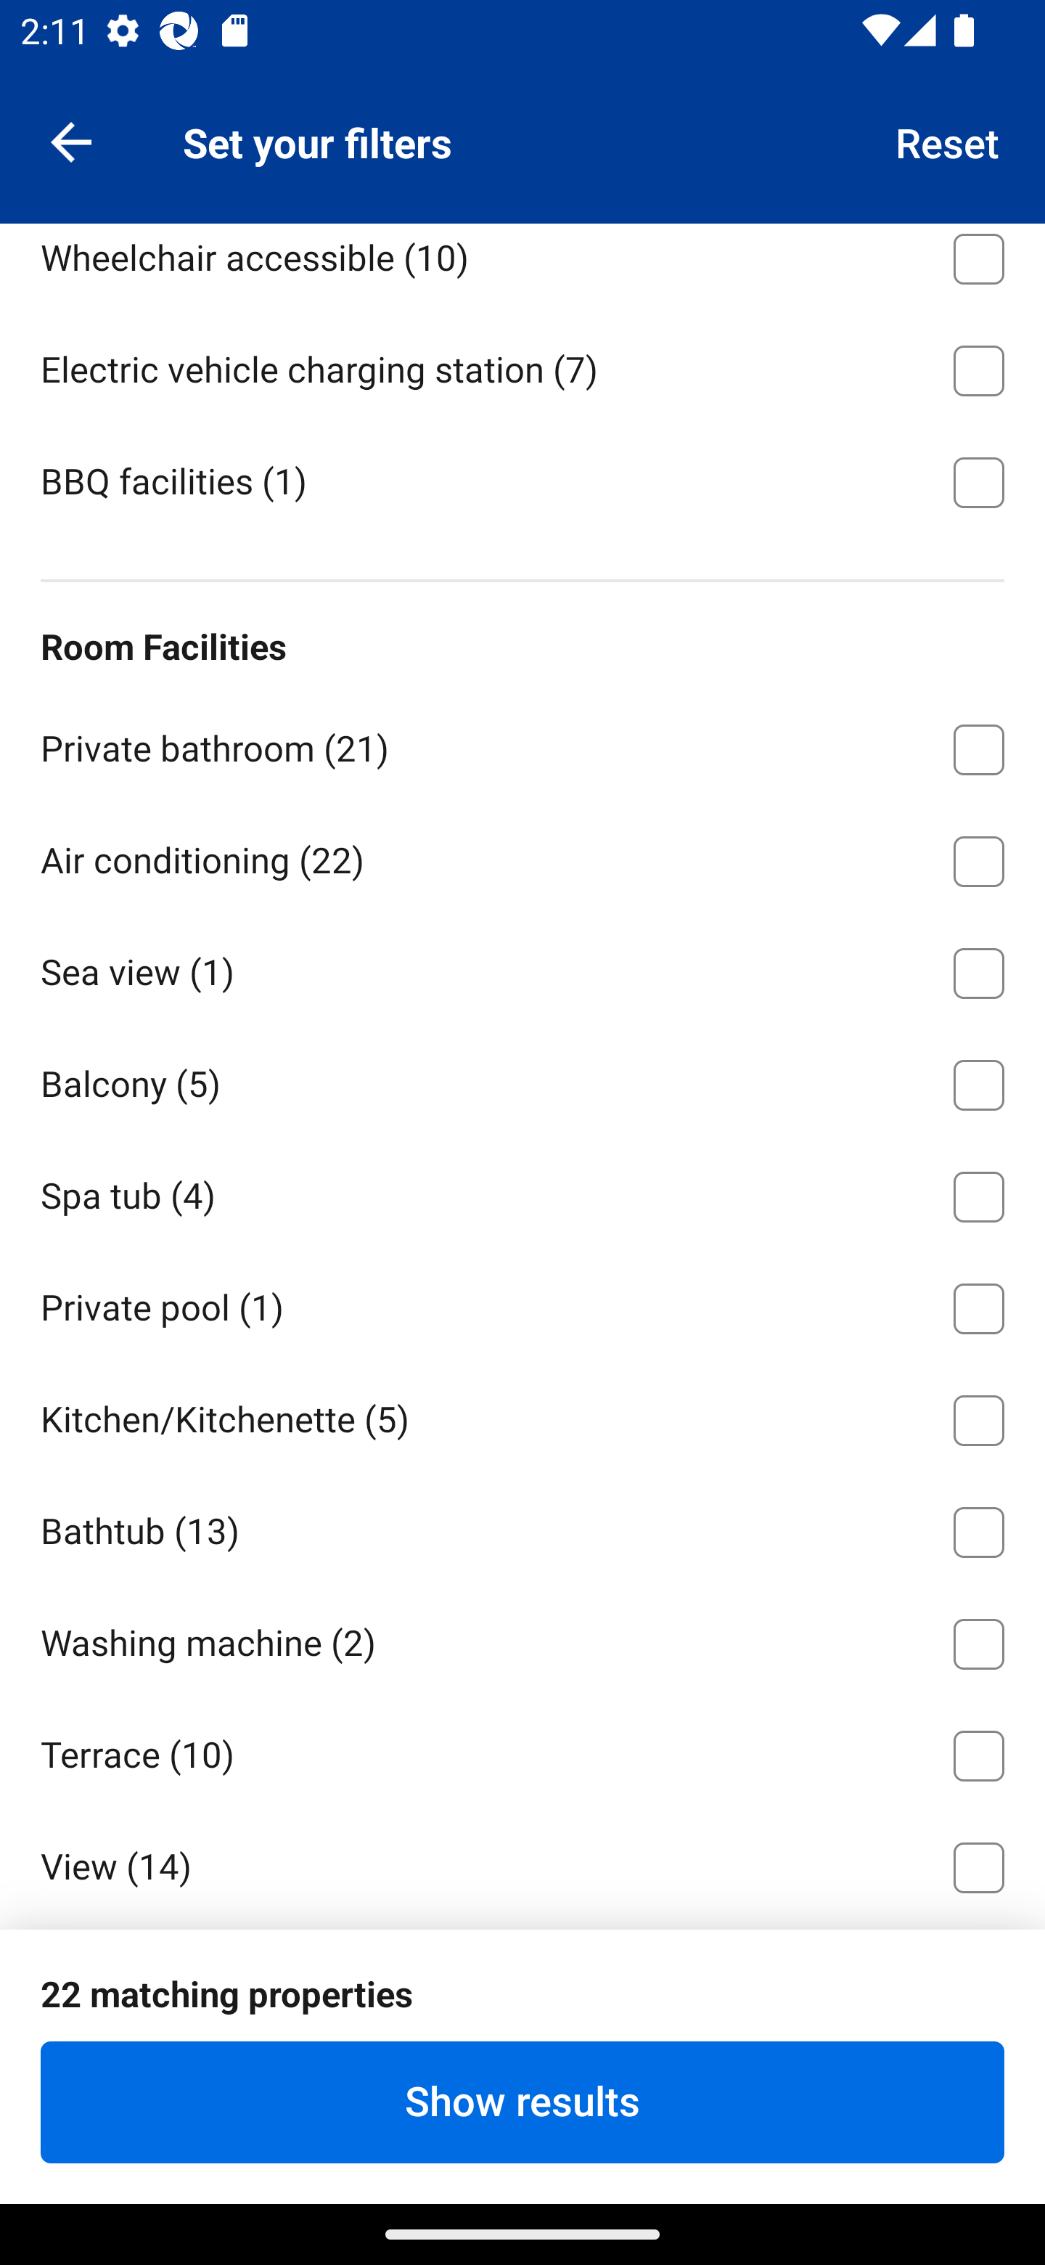  Describe the element at coordinates (522, 968) in the screenshot. I see `Sea view ⁦(1)` at that location.